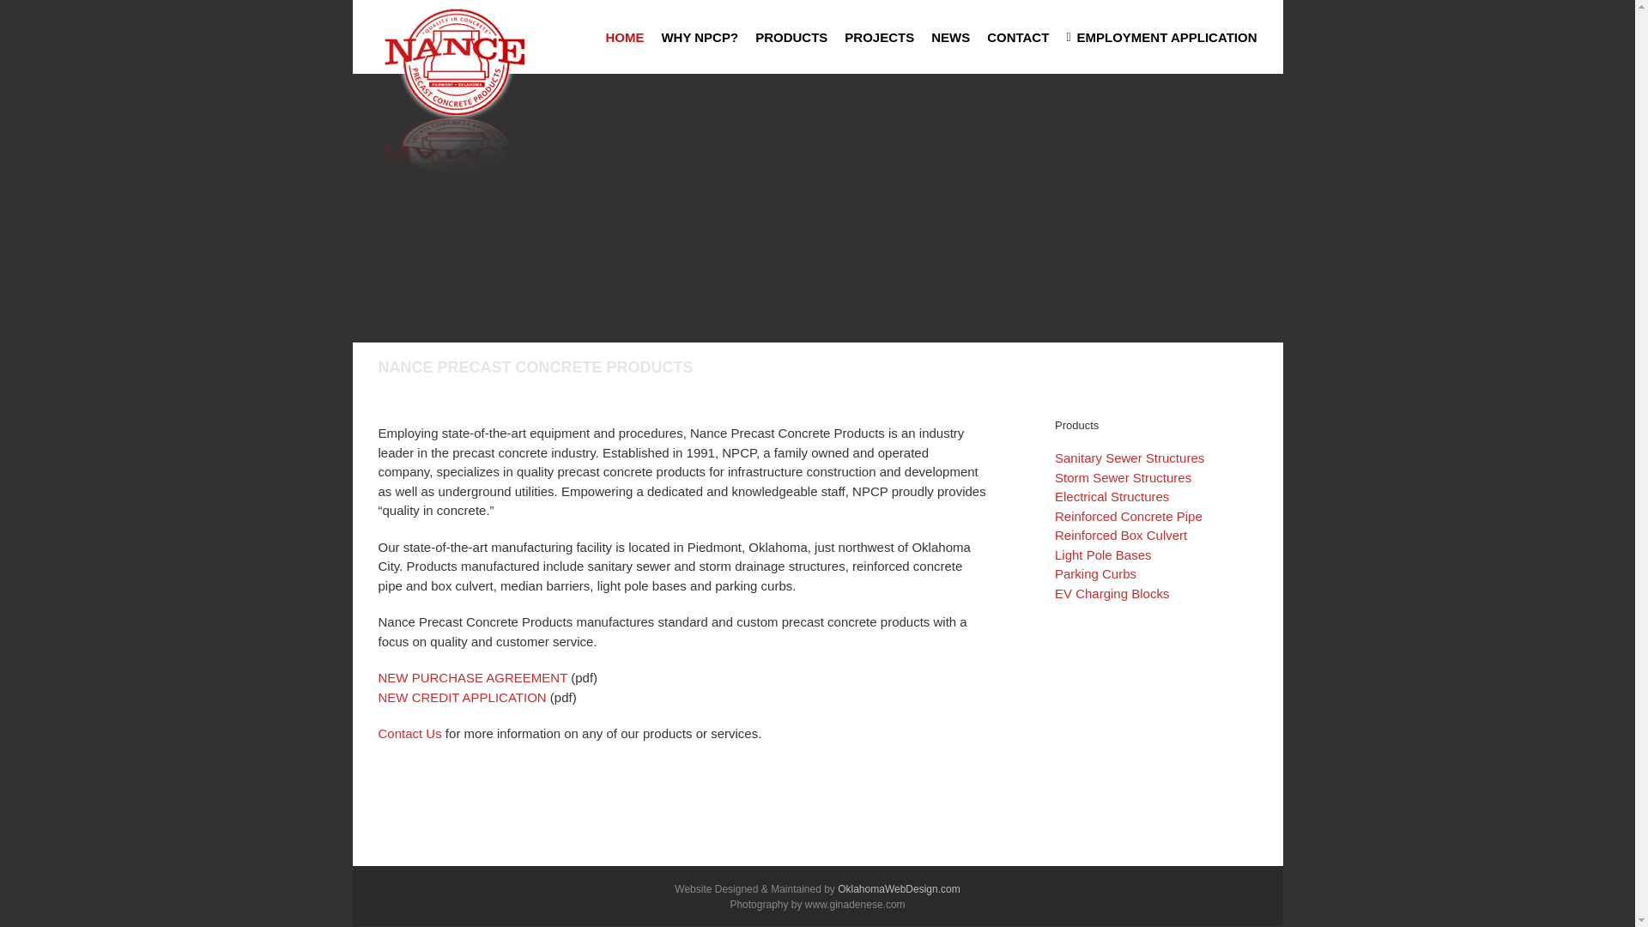 This screenshot has height=927, width=1648. I want to click on WHY NPCP?, so click(699, 37).